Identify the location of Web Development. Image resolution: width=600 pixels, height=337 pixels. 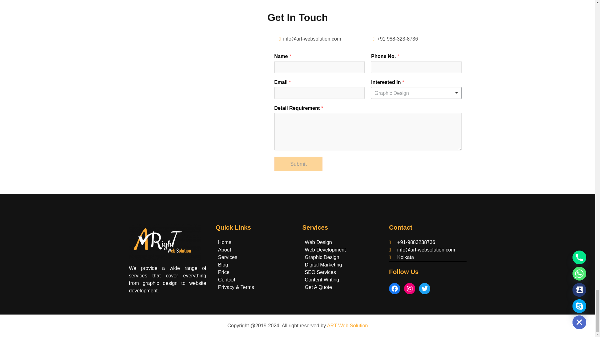
(325, 250).